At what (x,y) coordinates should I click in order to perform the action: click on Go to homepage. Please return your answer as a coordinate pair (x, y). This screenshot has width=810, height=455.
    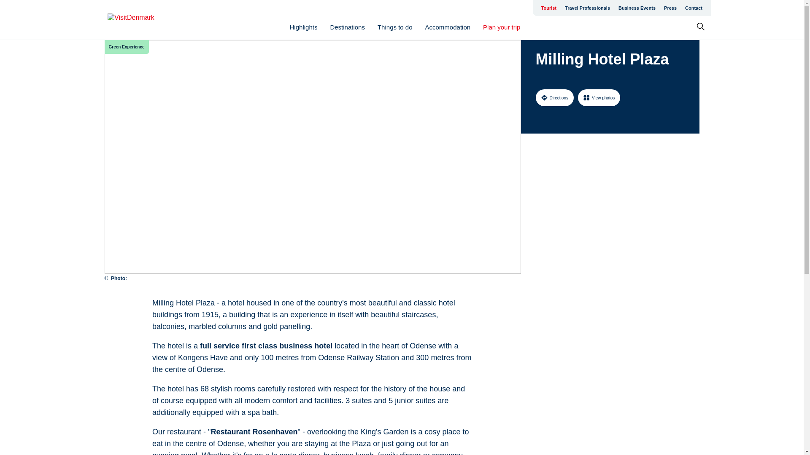
    Looking at the image, I should click on (141, 20).